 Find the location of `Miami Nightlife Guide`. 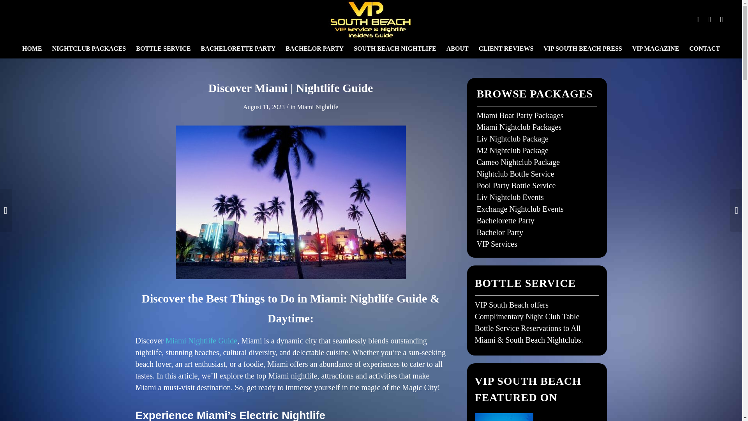

Miami Nightlife Guide is located at coordinates (201, 340).